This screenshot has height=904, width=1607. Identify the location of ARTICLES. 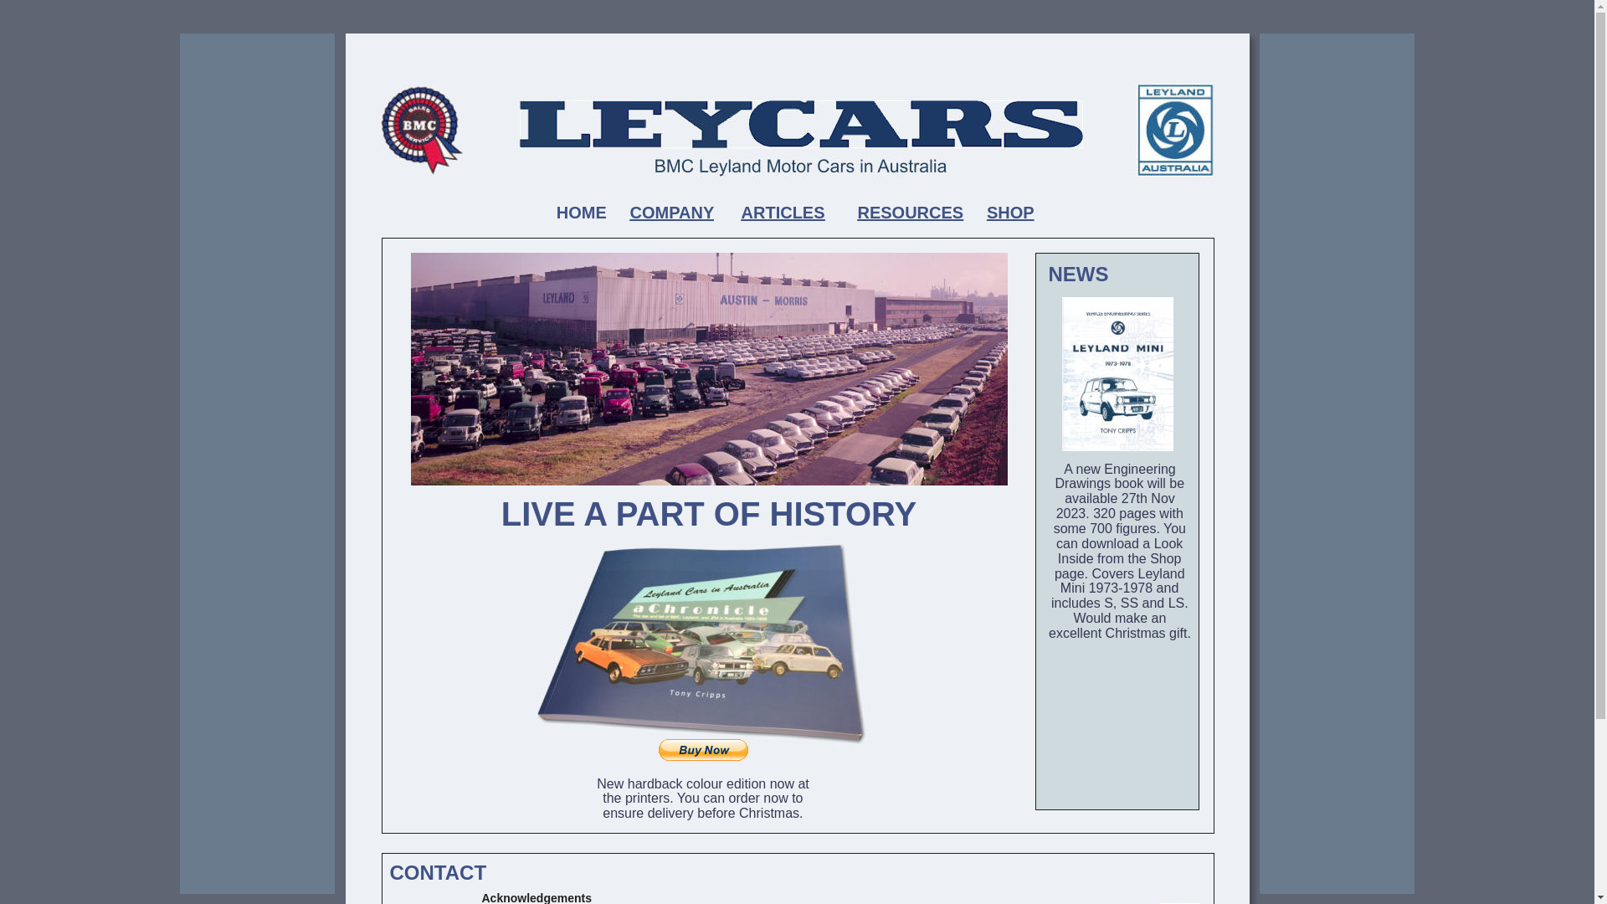
(783, 213).